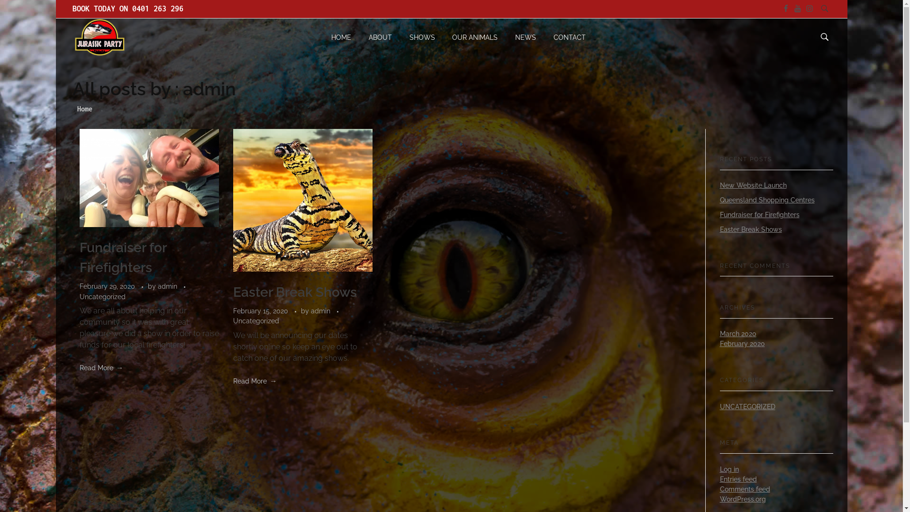 The height and width of the screenshot is (512, 910). What do you see at coordinates (745, 489) in the screenshot?
I see `Comments feed` at bounding box center [745, 489].